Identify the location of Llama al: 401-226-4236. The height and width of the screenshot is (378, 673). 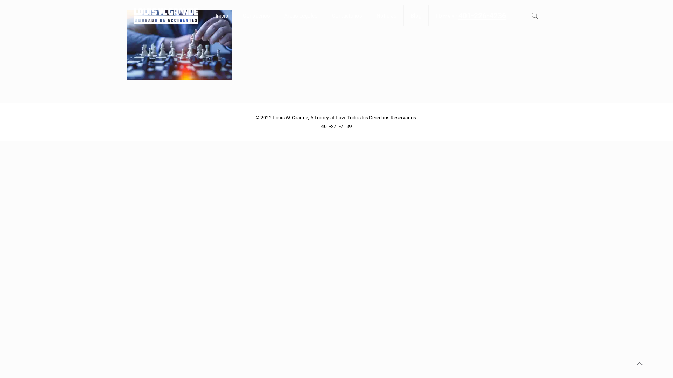
(471, 16).